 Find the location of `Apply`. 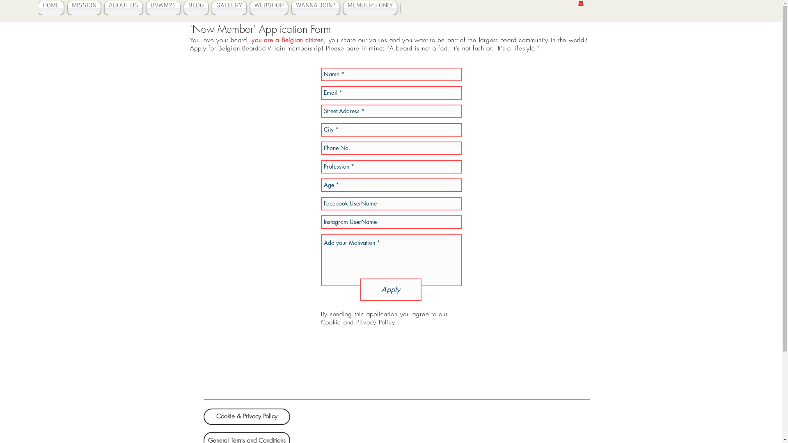

Apply is located at coordinates (390, 290).